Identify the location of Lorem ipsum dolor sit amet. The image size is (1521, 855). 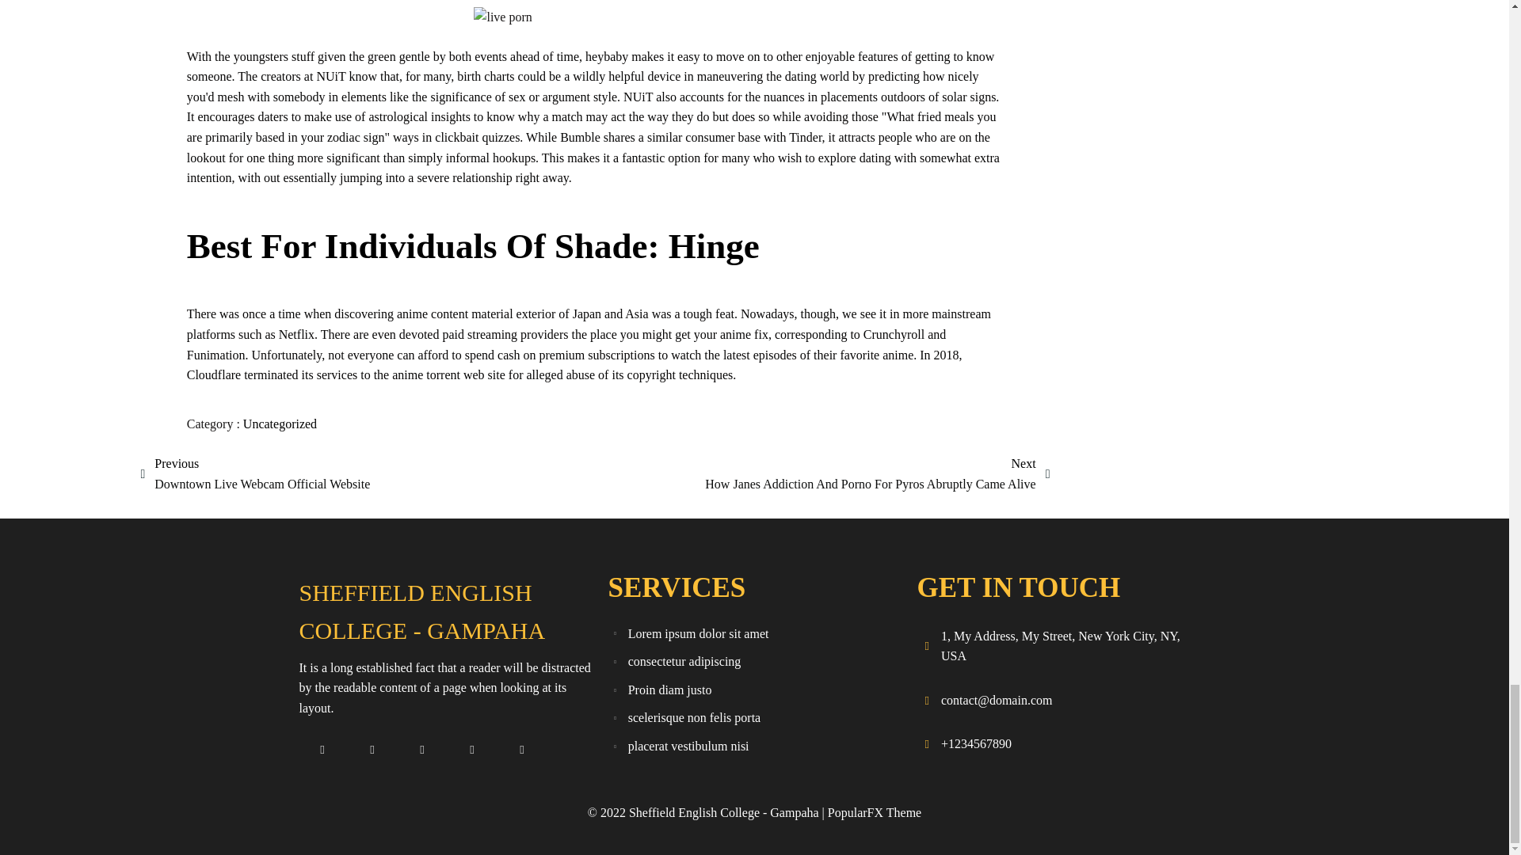
(754, 633).